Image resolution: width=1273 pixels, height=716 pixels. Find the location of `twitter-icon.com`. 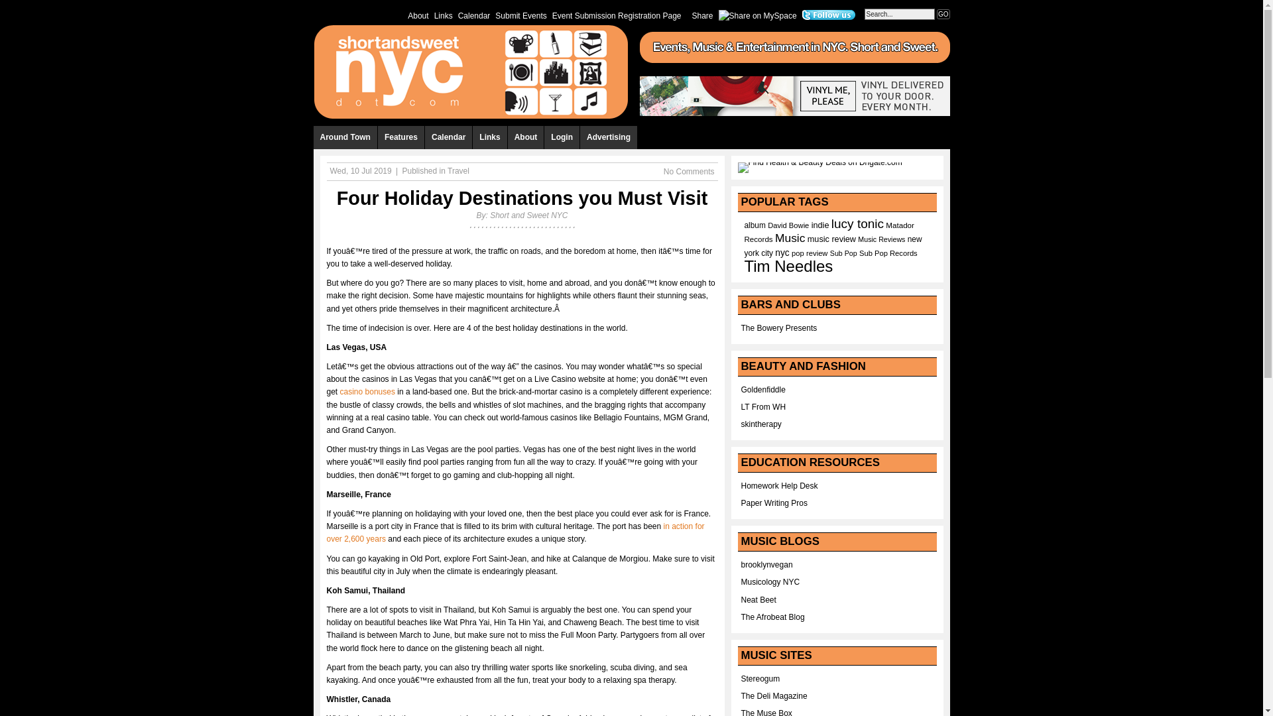

twitter-icon.com is located at coordinates (829, 15).